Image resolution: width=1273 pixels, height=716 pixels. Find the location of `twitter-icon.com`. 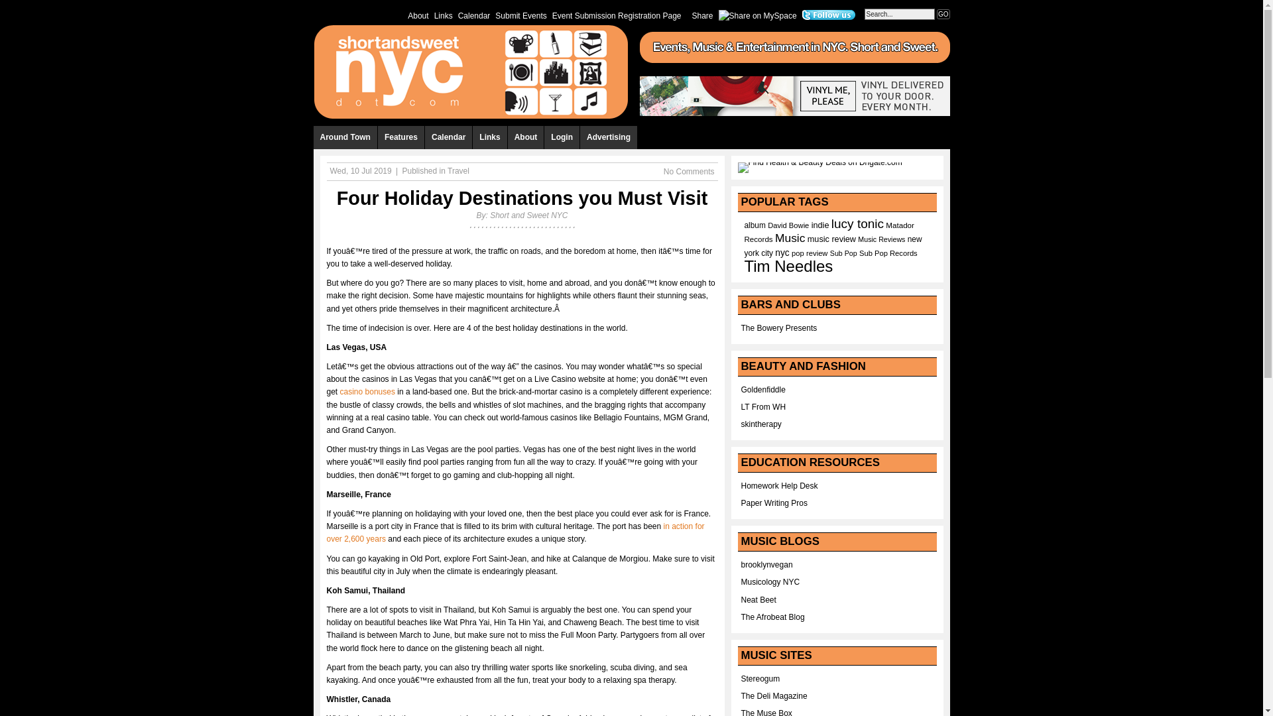

twitter-icon.com is located at coordinates (829, 15).